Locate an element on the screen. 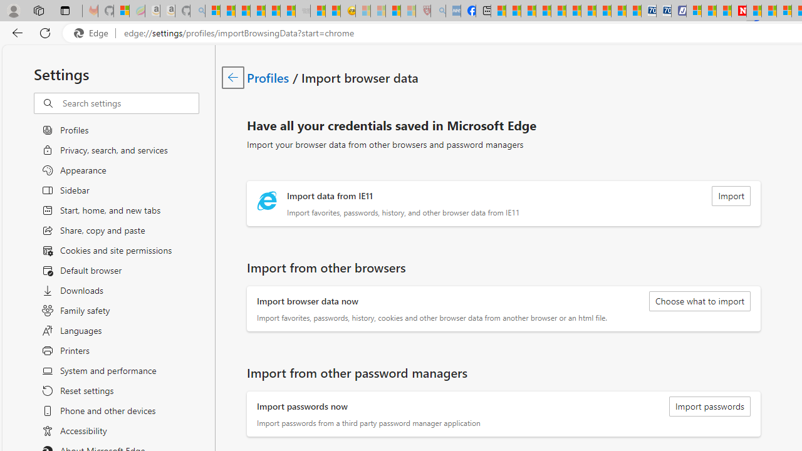  Class: c01179 is located at coordinates (233, 77).